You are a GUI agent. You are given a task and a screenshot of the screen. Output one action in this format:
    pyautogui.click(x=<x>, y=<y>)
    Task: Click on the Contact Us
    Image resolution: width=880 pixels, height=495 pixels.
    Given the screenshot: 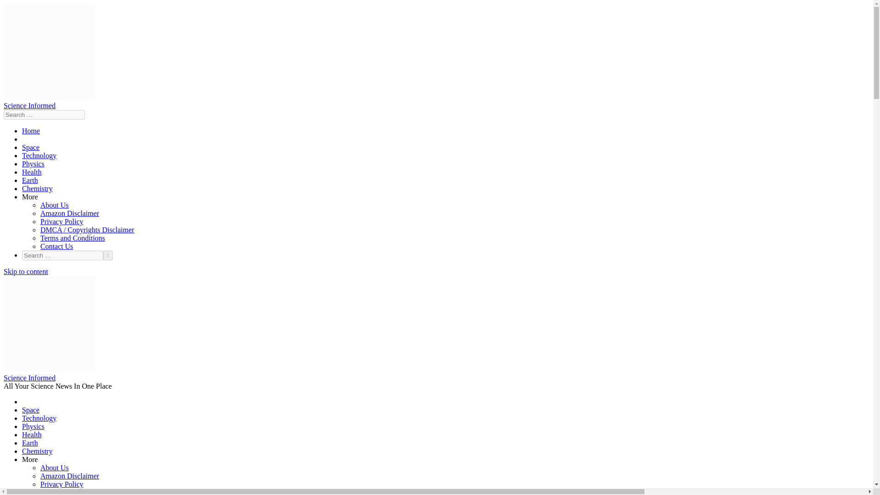 What is the action you would take?
    pyautogui.click(x=57, y=247)
    